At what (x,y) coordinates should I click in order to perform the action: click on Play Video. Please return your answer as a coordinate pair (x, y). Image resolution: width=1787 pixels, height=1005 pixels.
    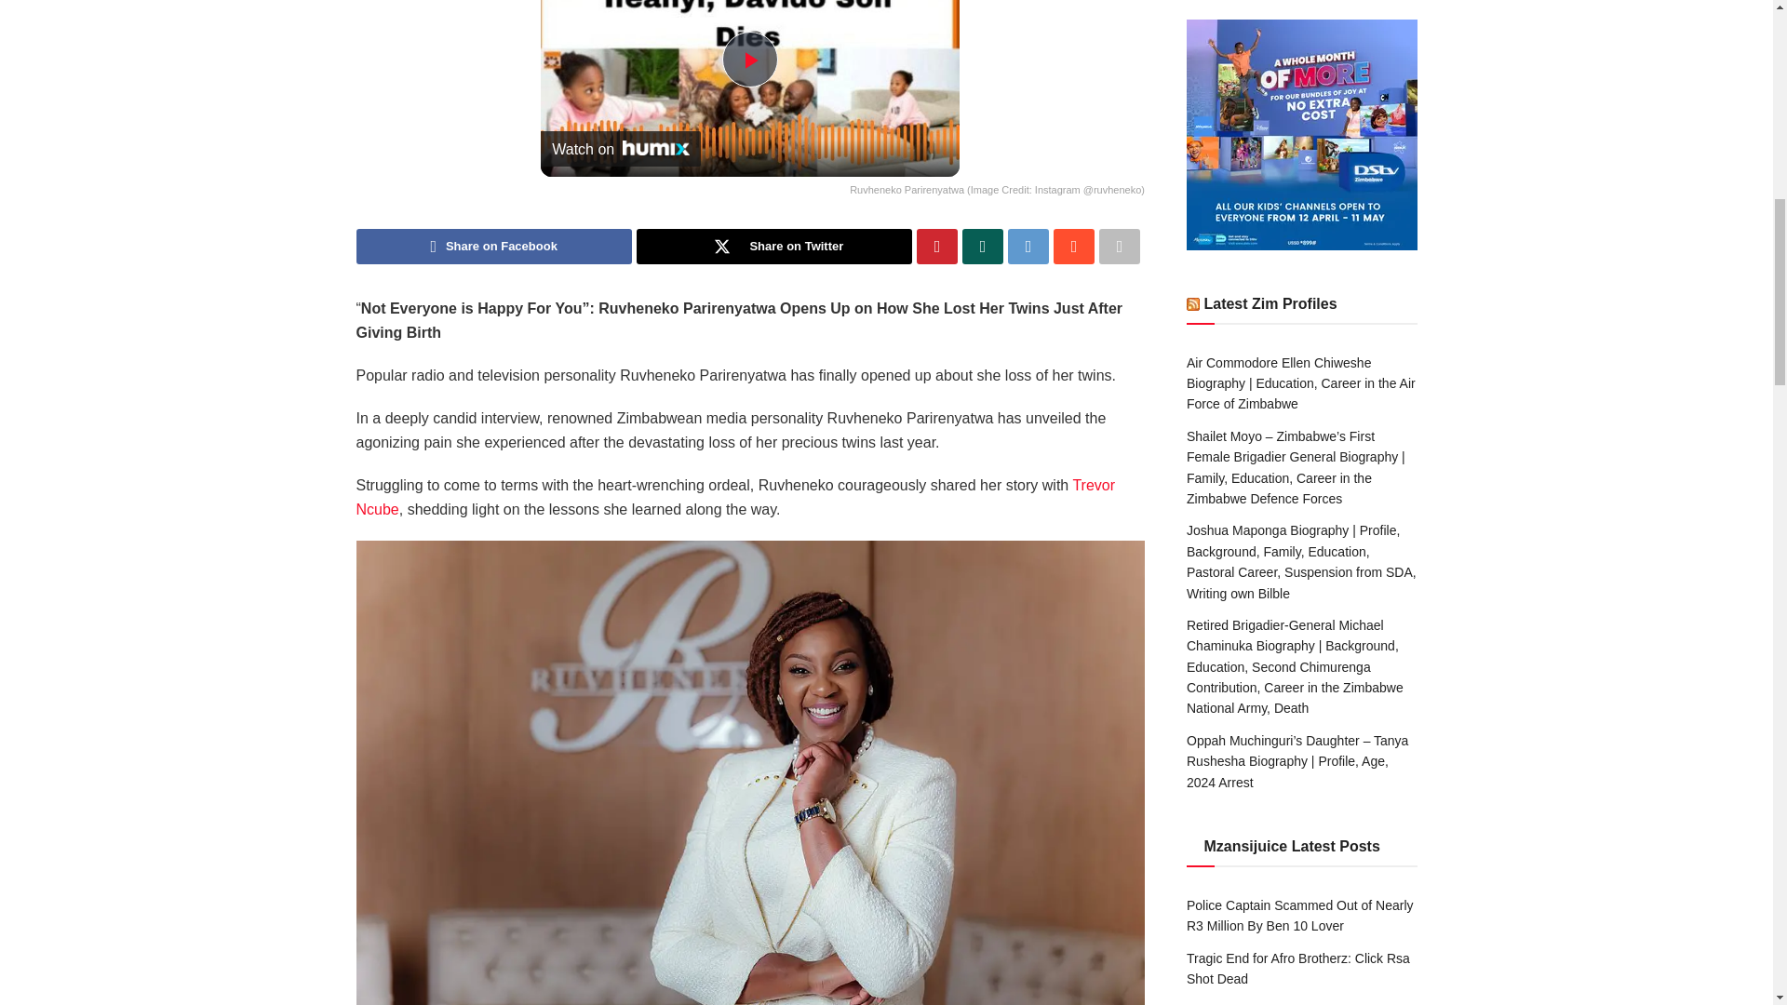
    Looking at the image, I should click on (749, 59).